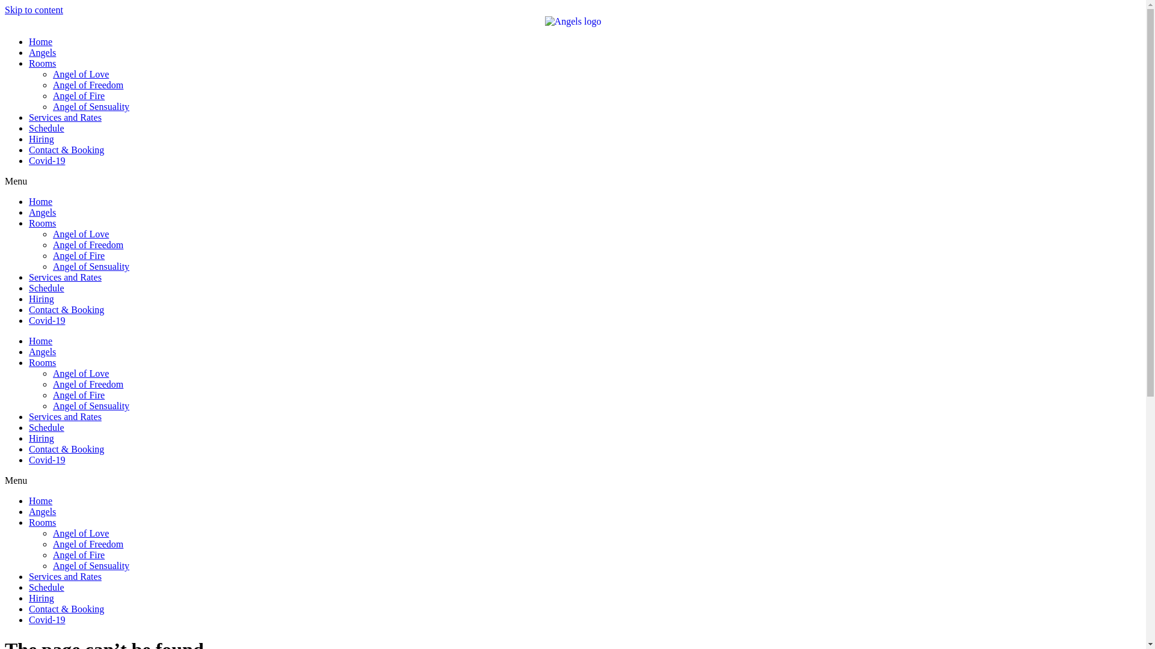  Describe the element at coordinates (41, 41) in the screenshot. I see `Home` at that location.